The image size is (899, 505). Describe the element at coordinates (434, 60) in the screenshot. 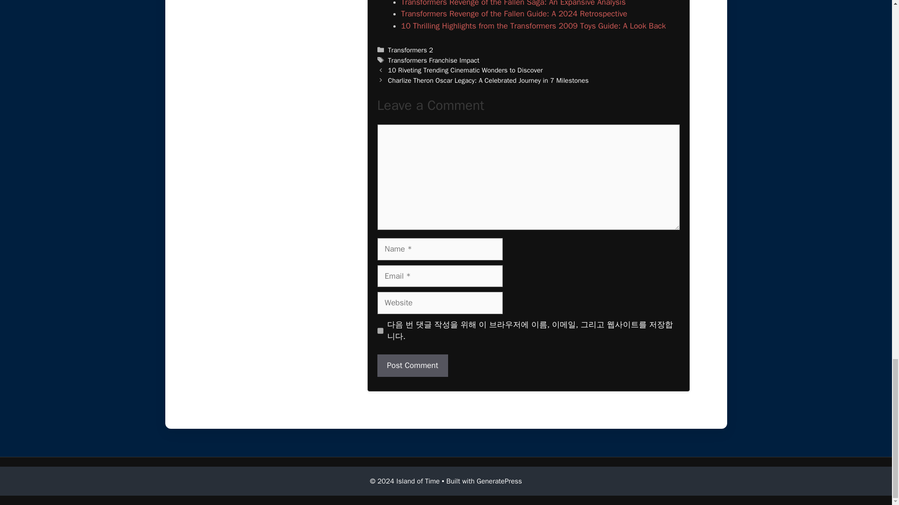

I see `Transformers Franchise Impact` at that location.